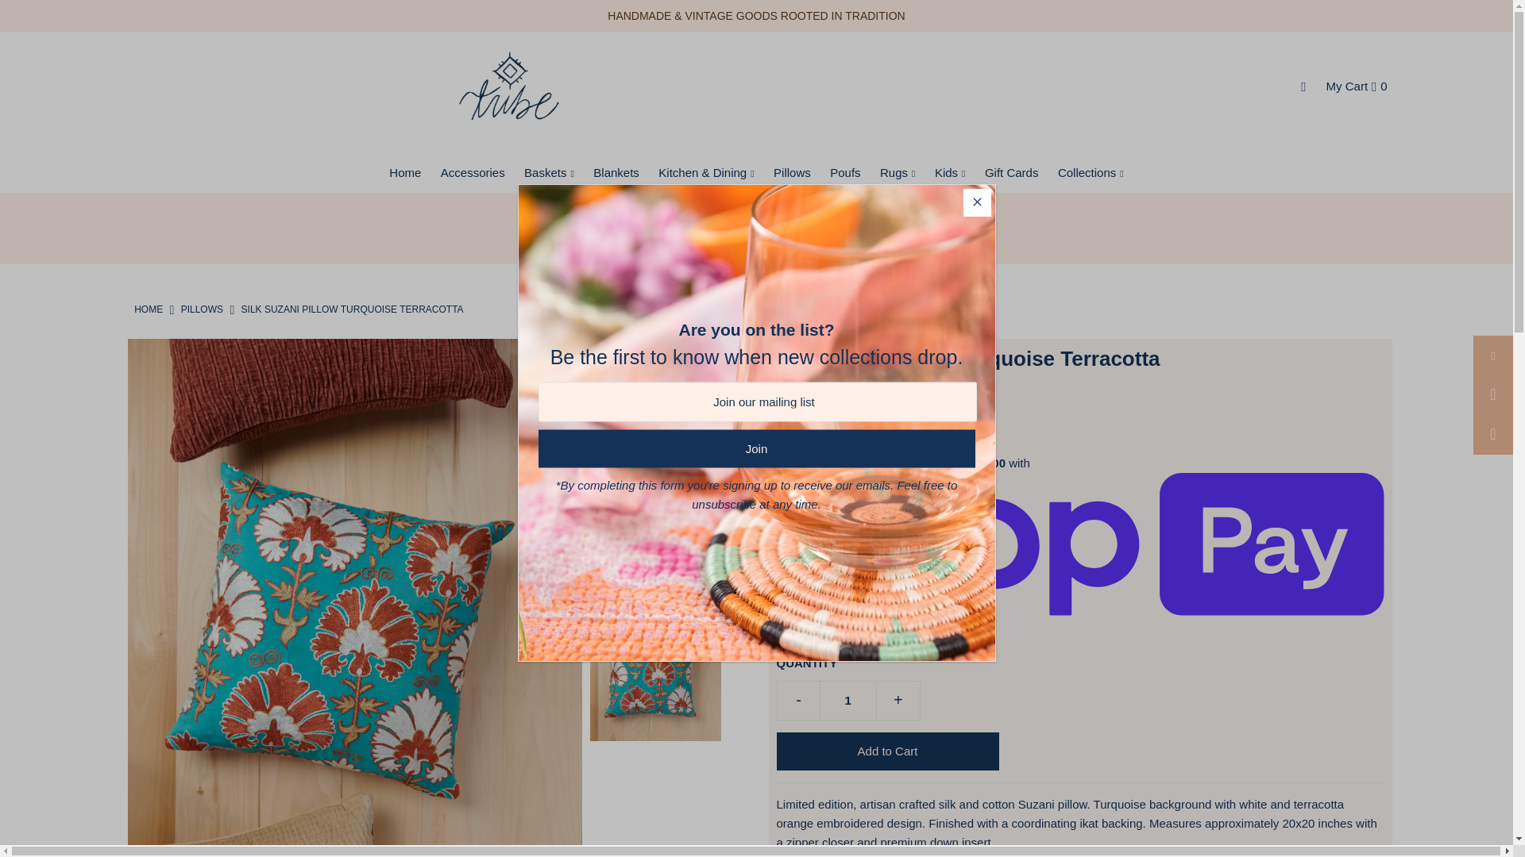 Image resolution: width=1525 pixels, height=857 pixels. I want to click on Join, so click(756, 448).